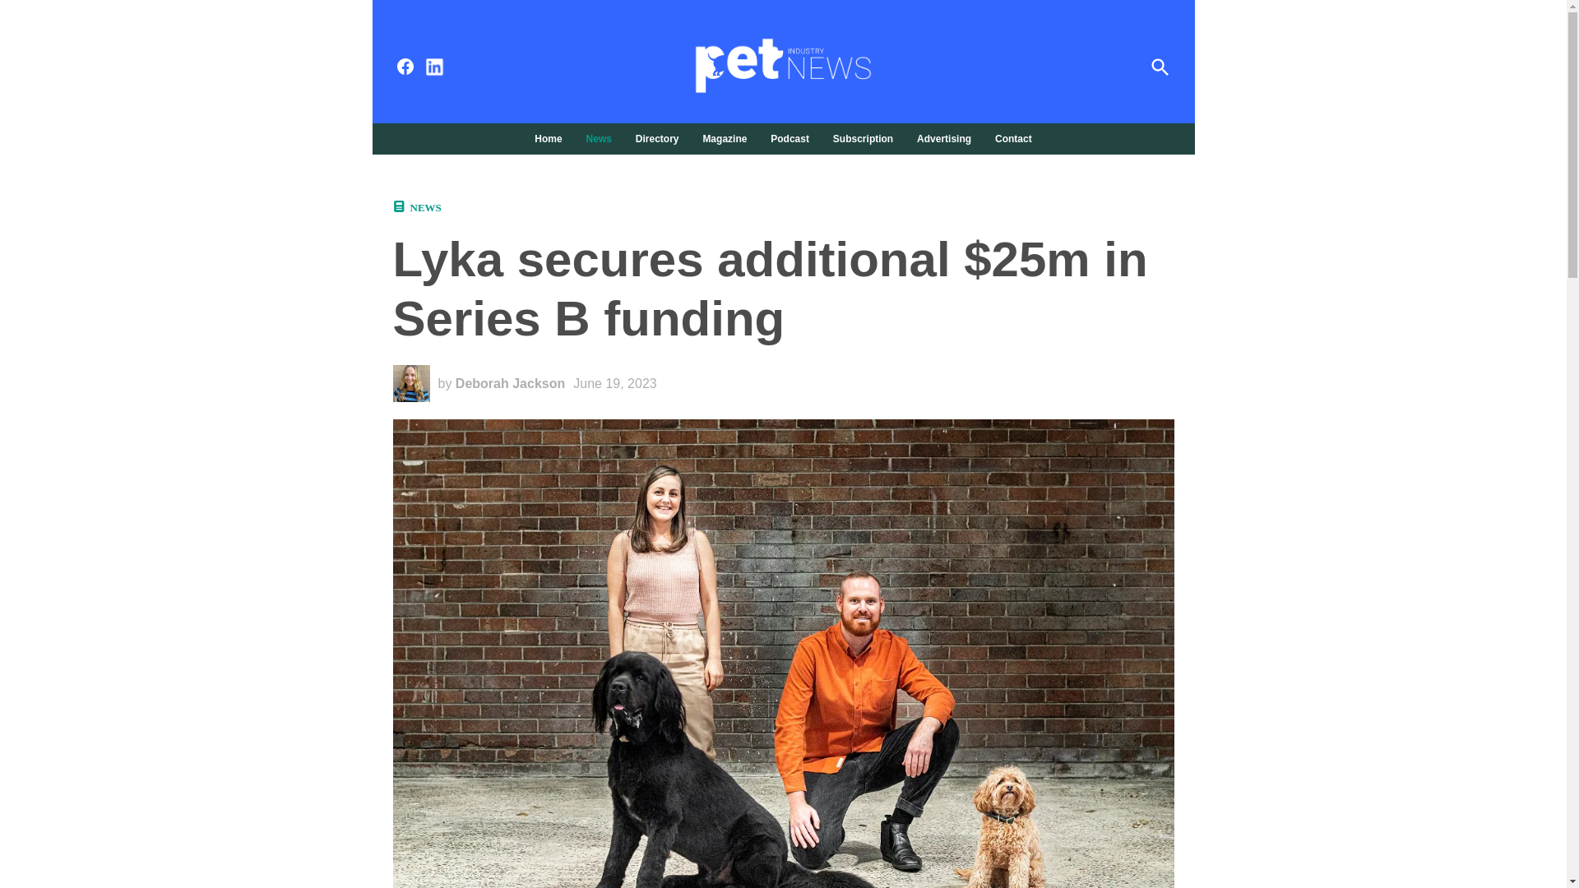  What do you see at coordinates (424, 207) in the screenshot?
I see `NEWS` at bounding box center [424, 207].